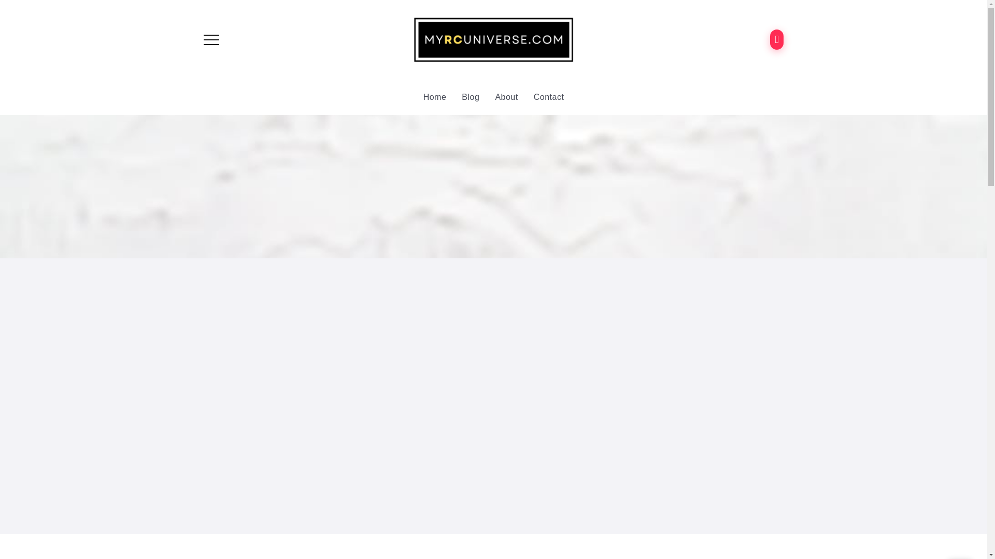 Image resolution: width=995 pixels, height=559 pixels. Describe the element at coordinates (434, 97) in the screenshot. I see `Home` at that location.